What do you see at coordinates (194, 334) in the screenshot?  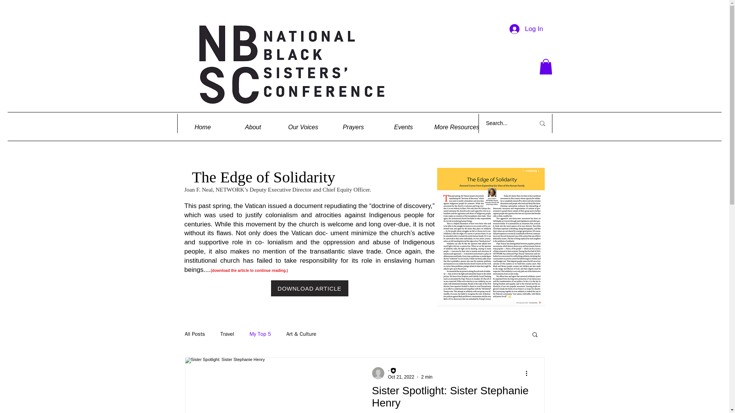 I see `All Posts` at bounding box center [194, 334].